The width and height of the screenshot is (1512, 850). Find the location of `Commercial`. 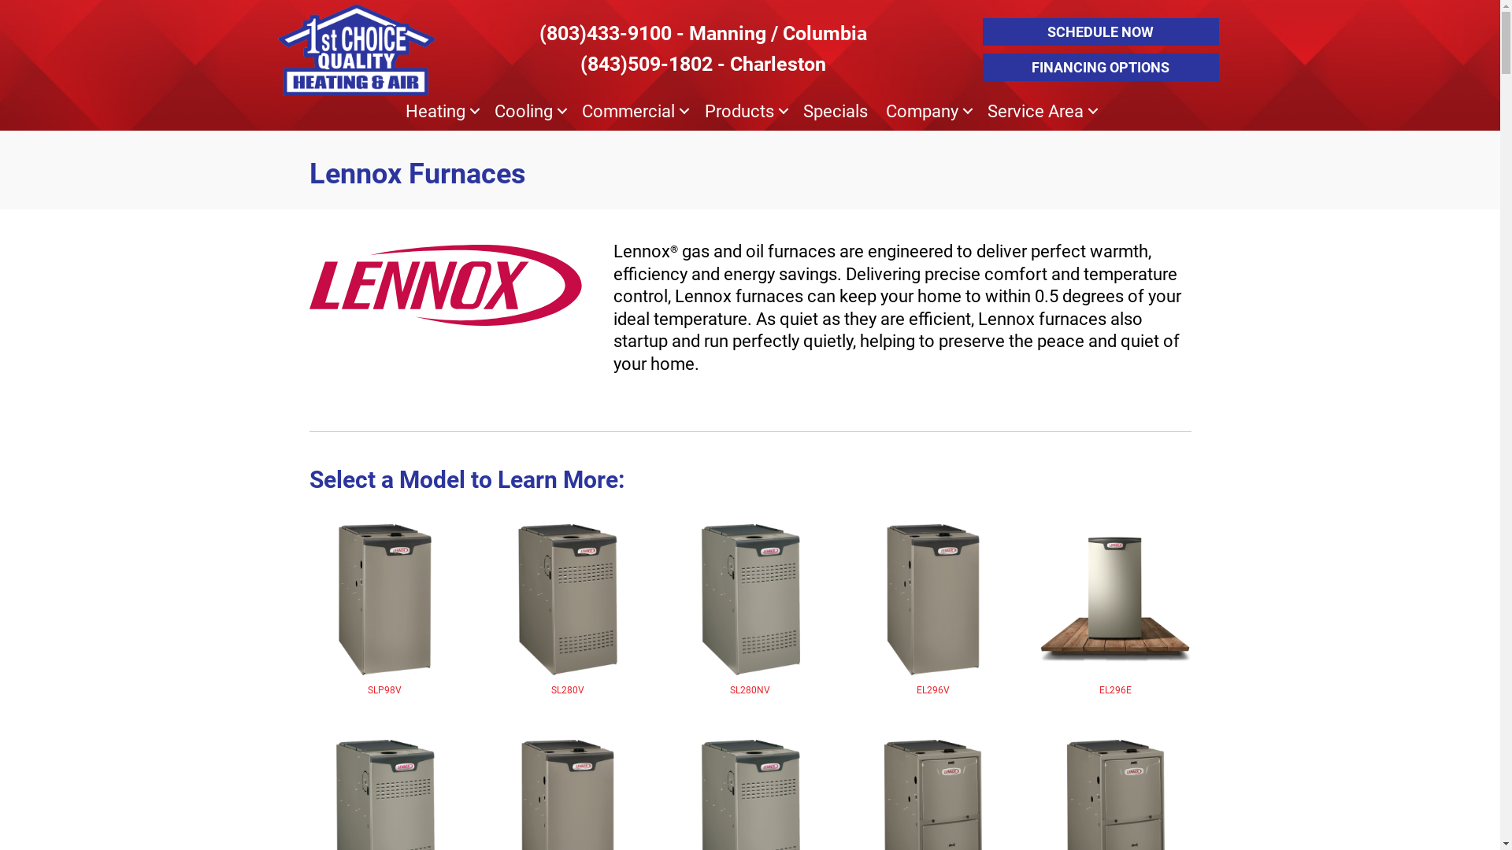

Commercial is located at coordinates (634, 112).